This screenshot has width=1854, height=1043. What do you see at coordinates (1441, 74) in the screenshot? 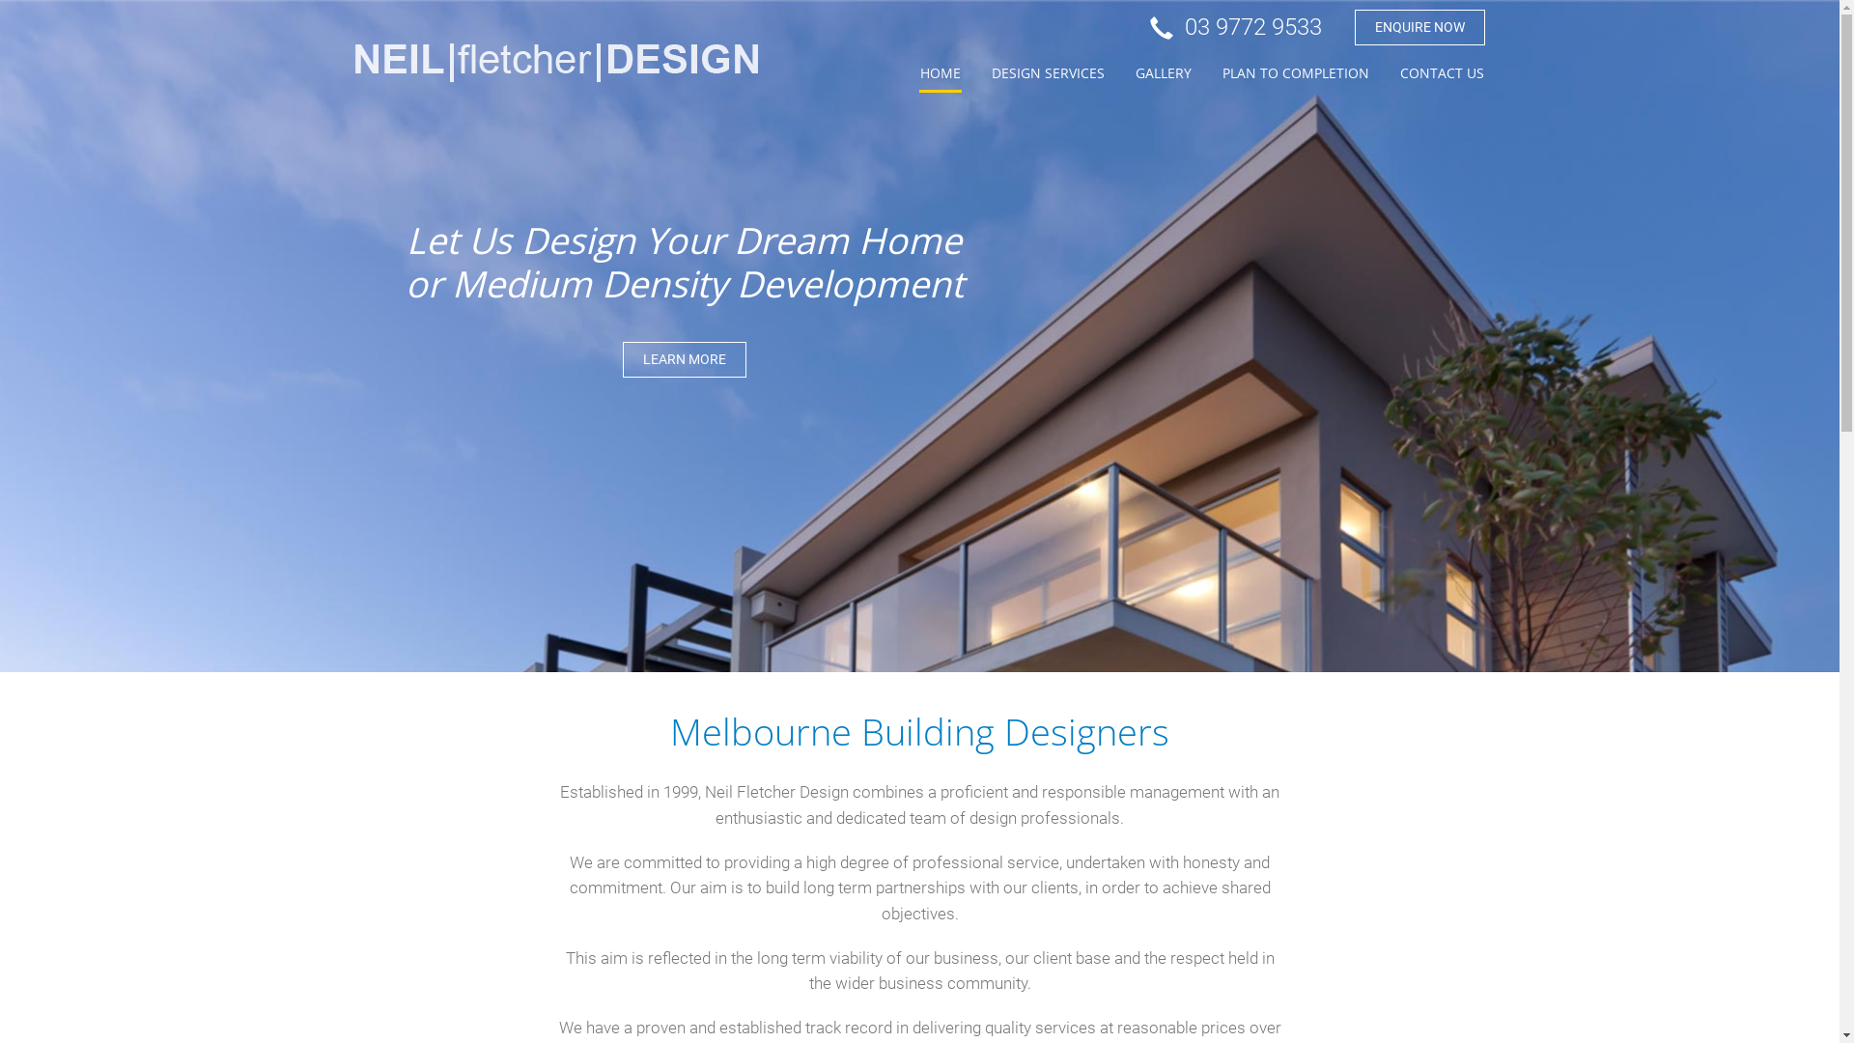
I see `CONTACT US` at bounding box center [1441, 74].